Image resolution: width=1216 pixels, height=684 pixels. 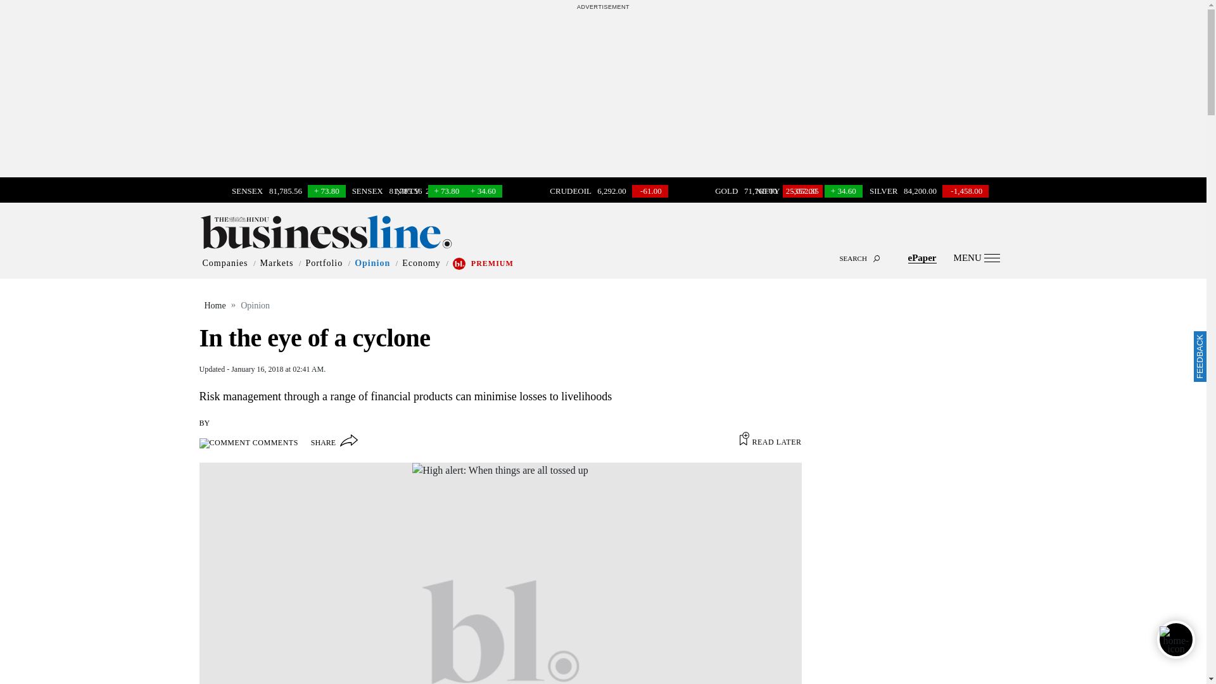 What do you see at coordinates (603, 247) in the screenshot?
I see `SEARCH` at bounding box center [603, 247].